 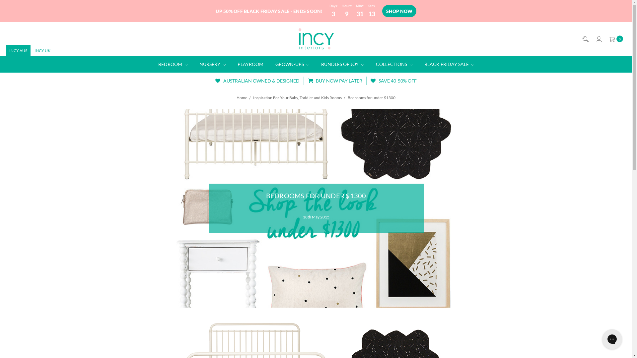 I want to click on 0, so click(x=616, y=39).